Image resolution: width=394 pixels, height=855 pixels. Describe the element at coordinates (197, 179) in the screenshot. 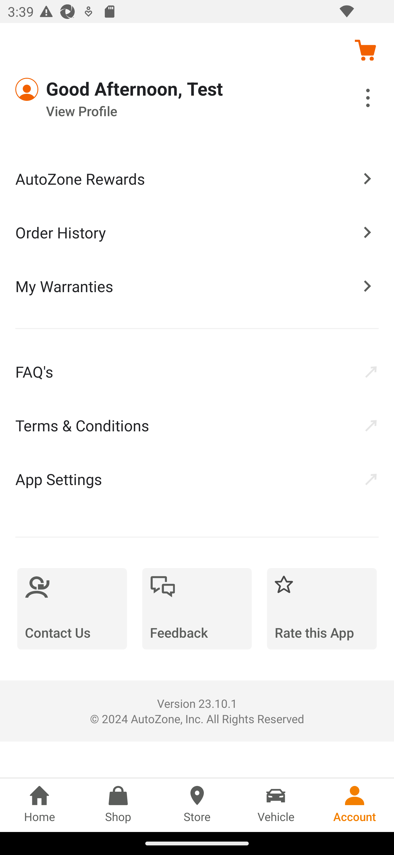

I see `AutoZone Rewards ` at that location.